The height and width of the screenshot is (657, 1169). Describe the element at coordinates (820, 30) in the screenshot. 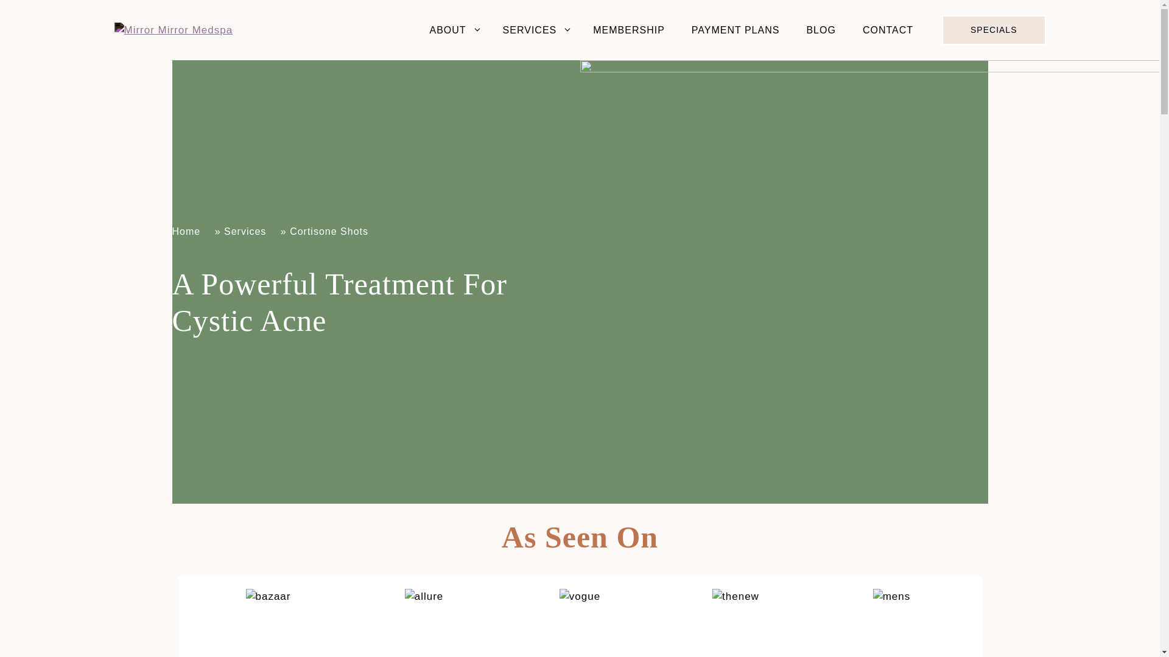

I see `BLOG` at that location.